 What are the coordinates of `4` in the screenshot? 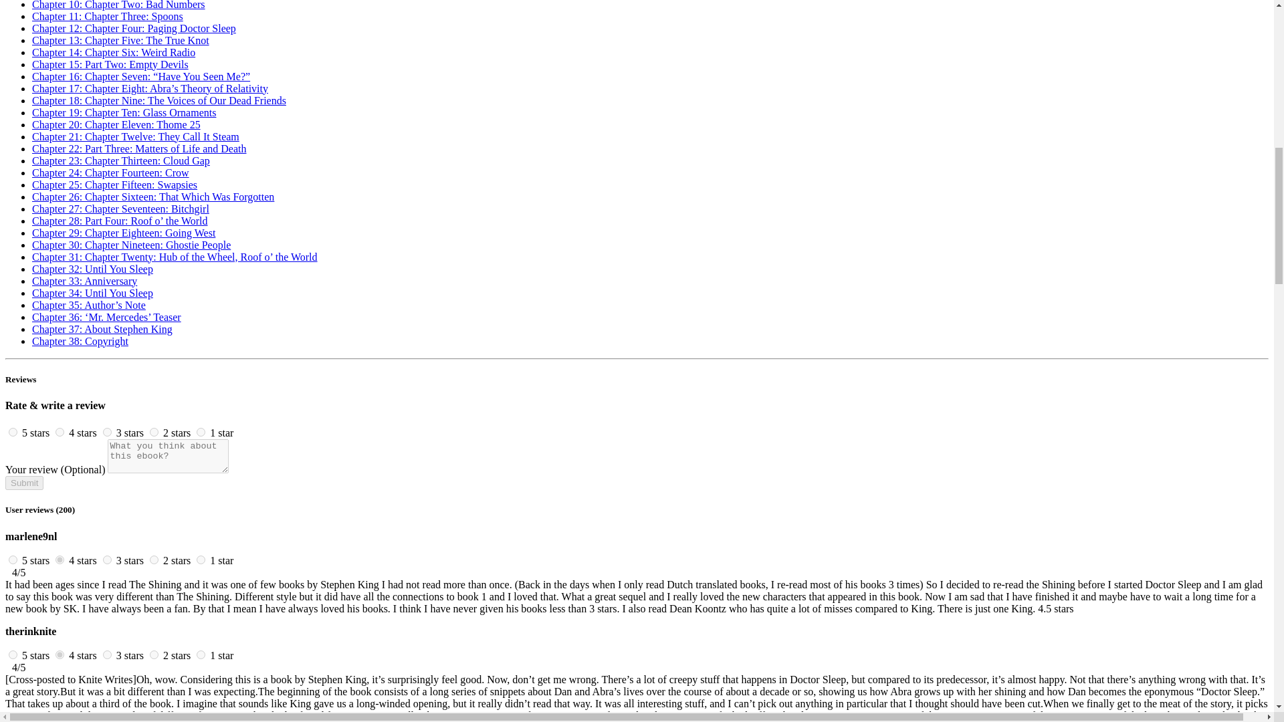 It's located at (60, 432).